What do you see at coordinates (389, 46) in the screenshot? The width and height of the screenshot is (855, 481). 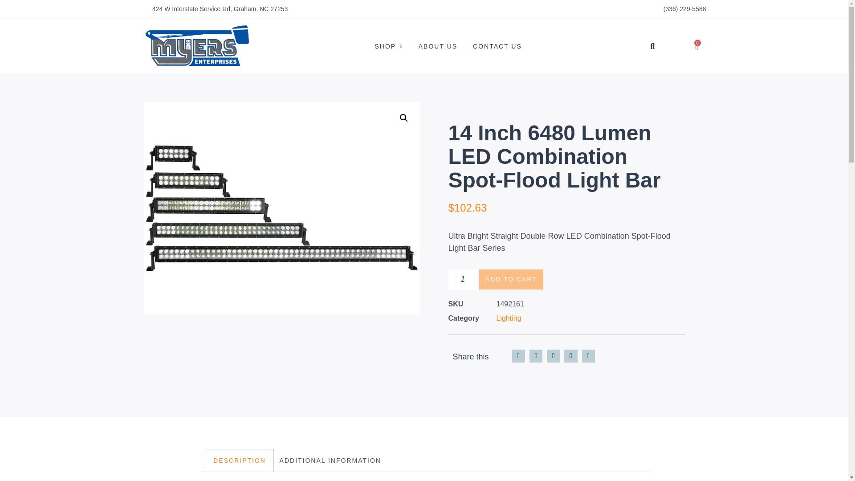 I see `SHOP` at bounding box center [389, 46].